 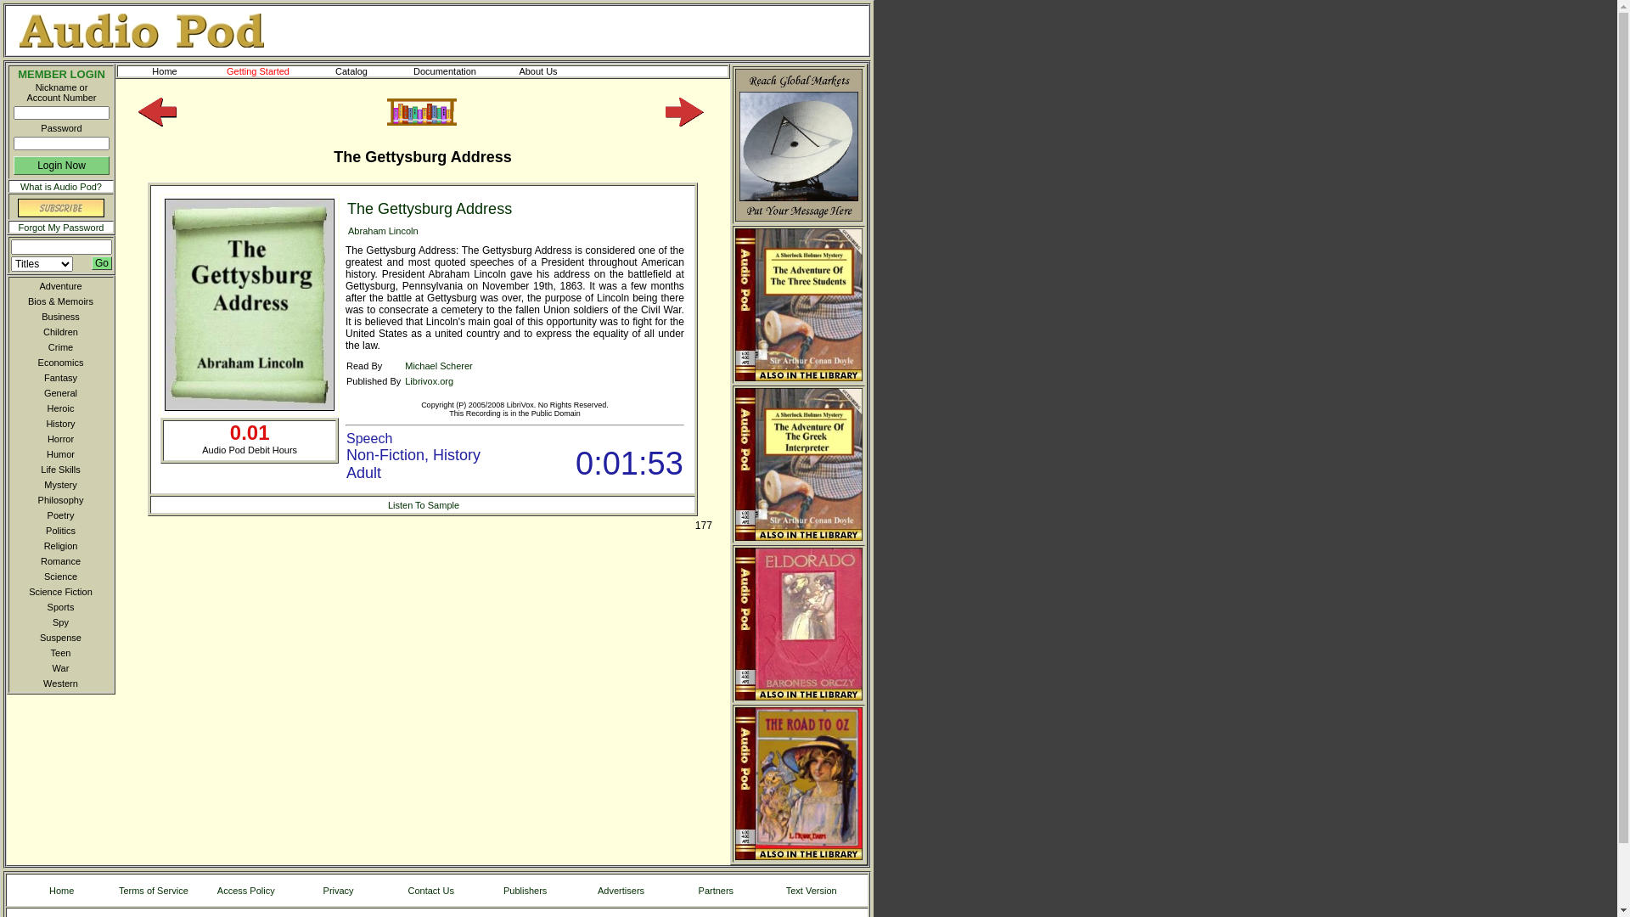 What do you see at coordinates (59, 622) in the screenshot?
I see `Spy` at bounding box center [59, 622].